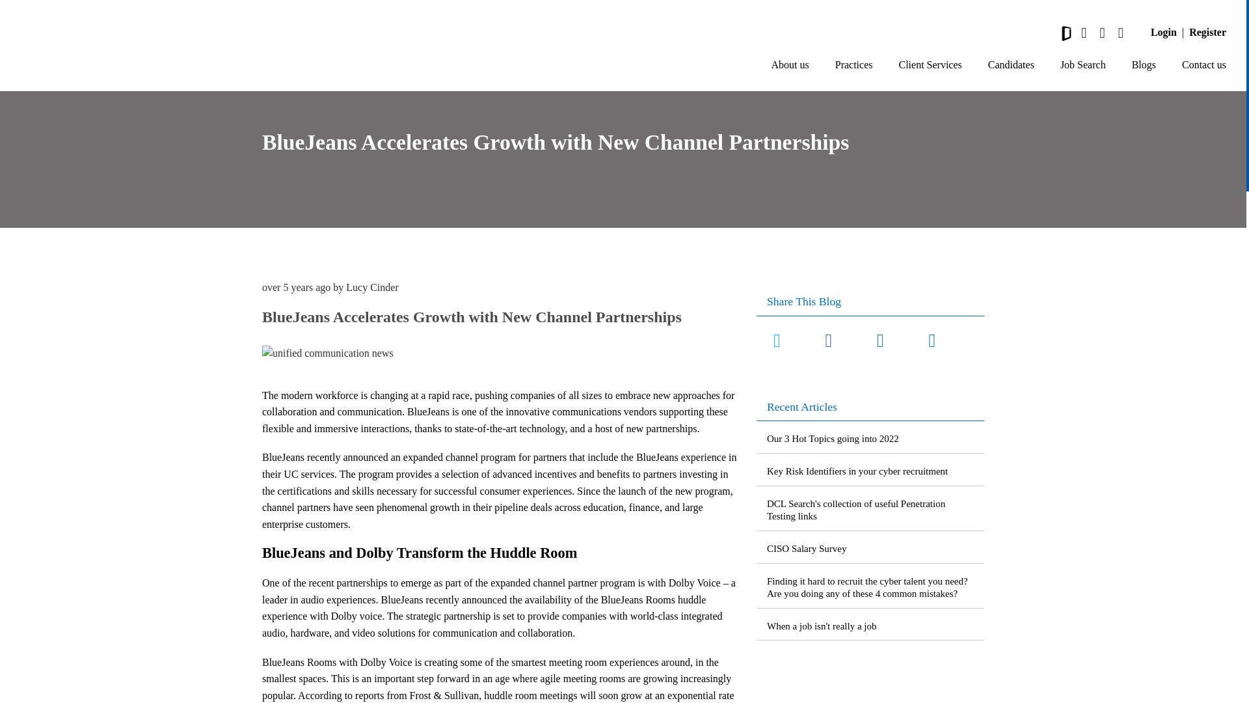 This screenshot has width=1249, height=703. I want to click on DCL, so click(107, 48).